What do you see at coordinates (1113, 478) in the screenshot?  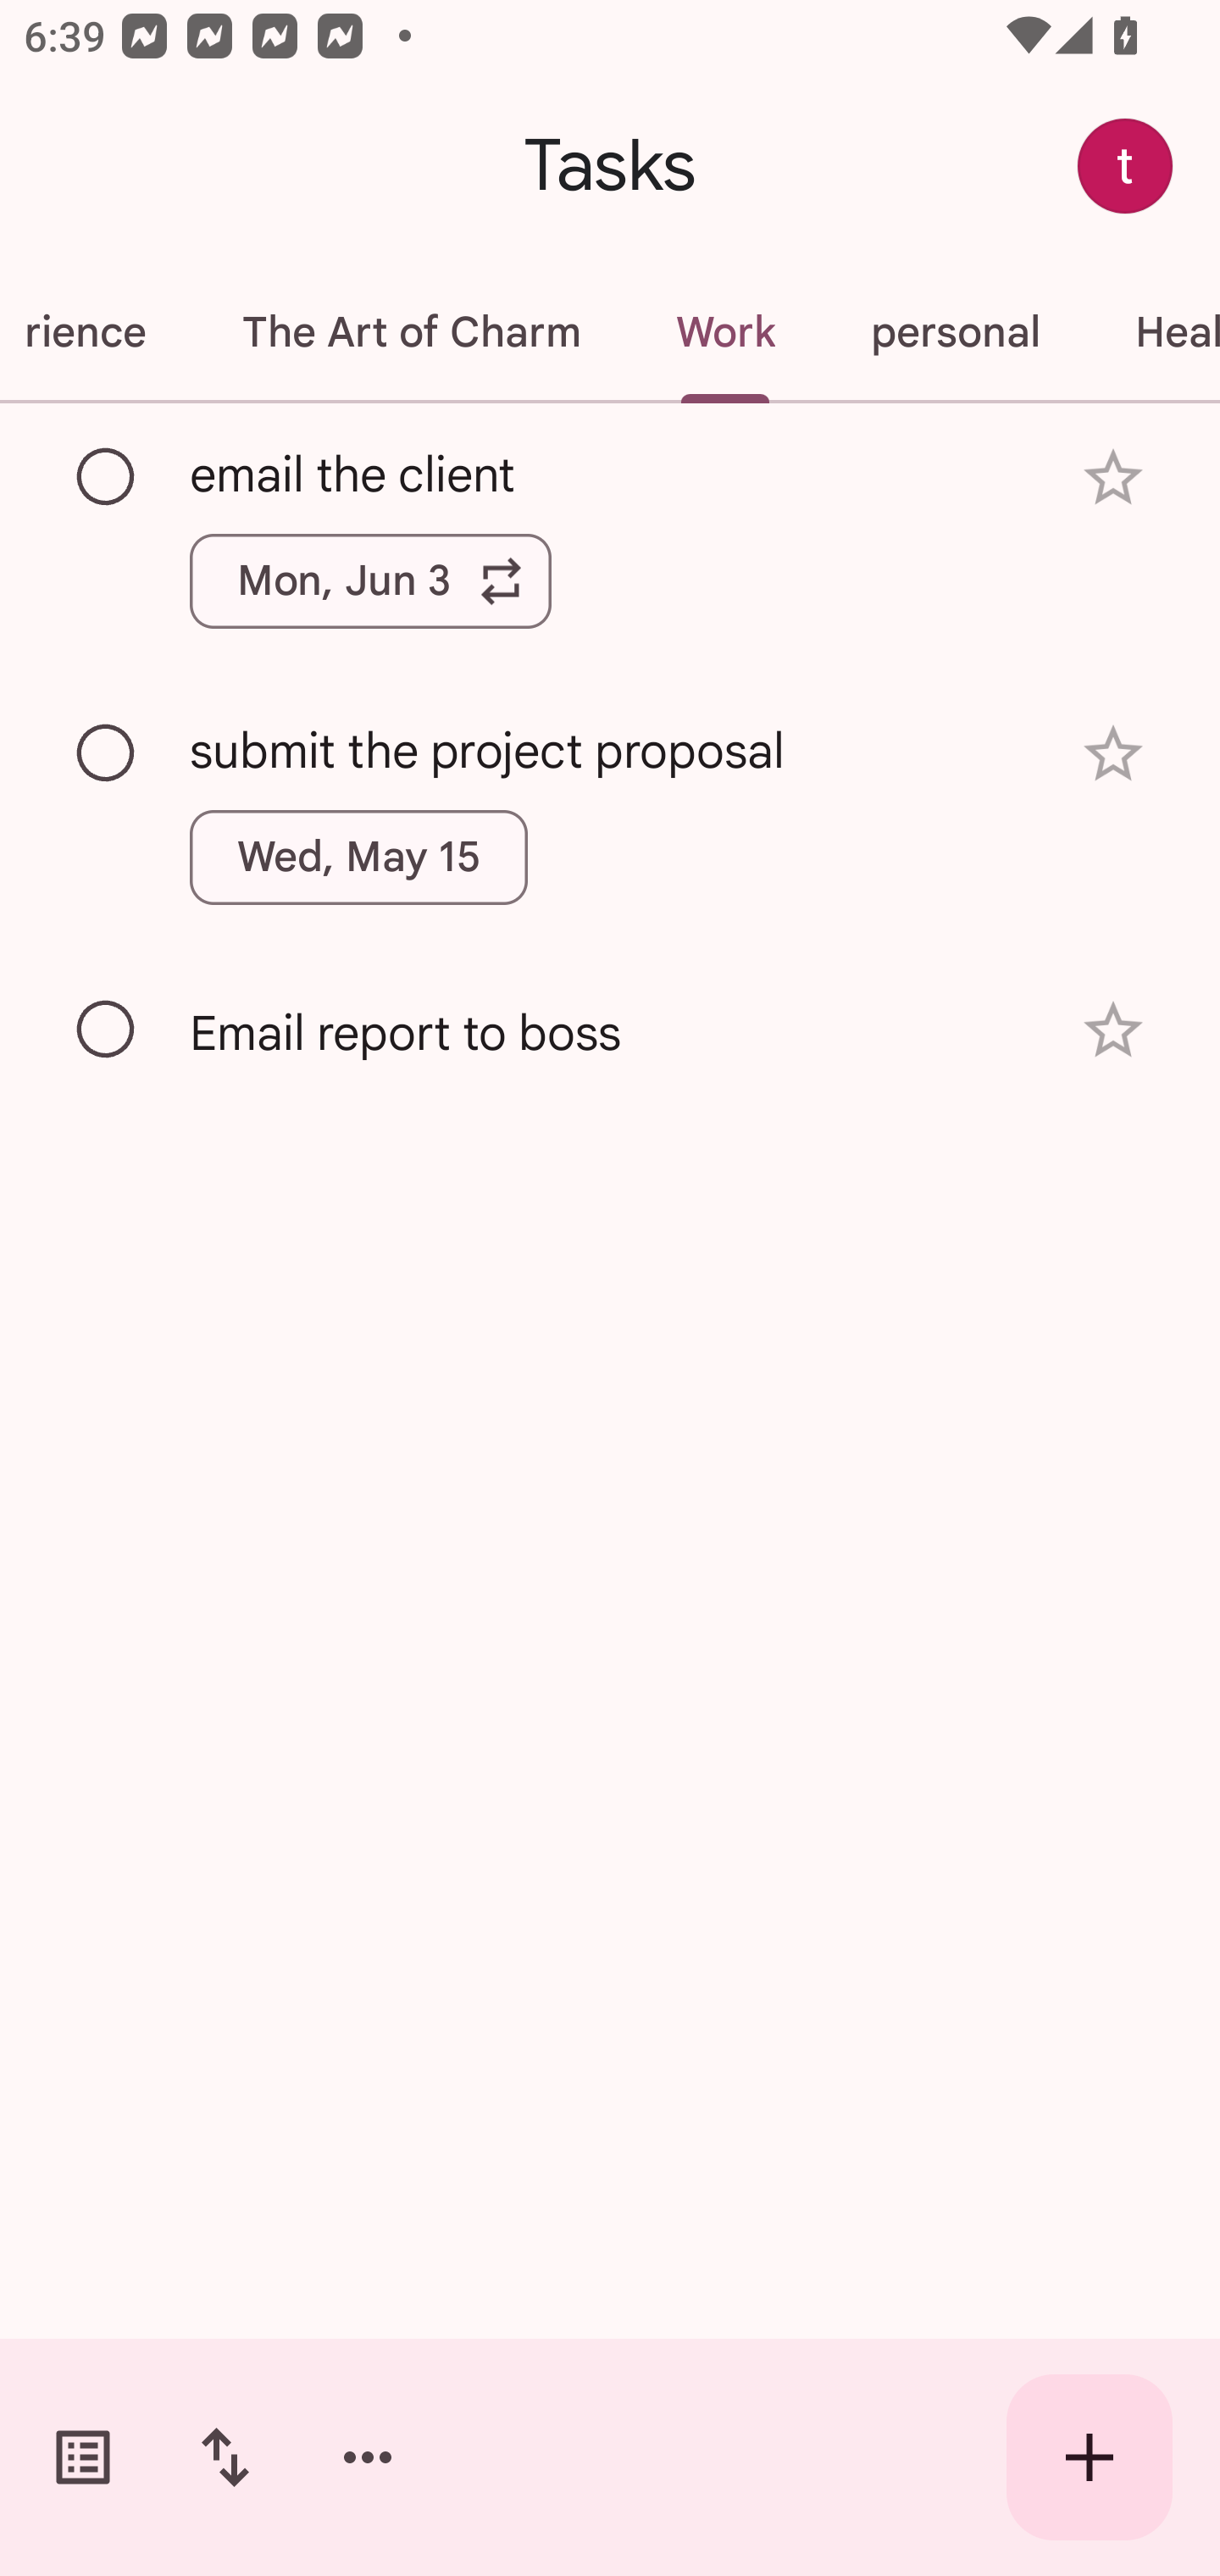 I see `Add star` at bounding box center [1113, 478].